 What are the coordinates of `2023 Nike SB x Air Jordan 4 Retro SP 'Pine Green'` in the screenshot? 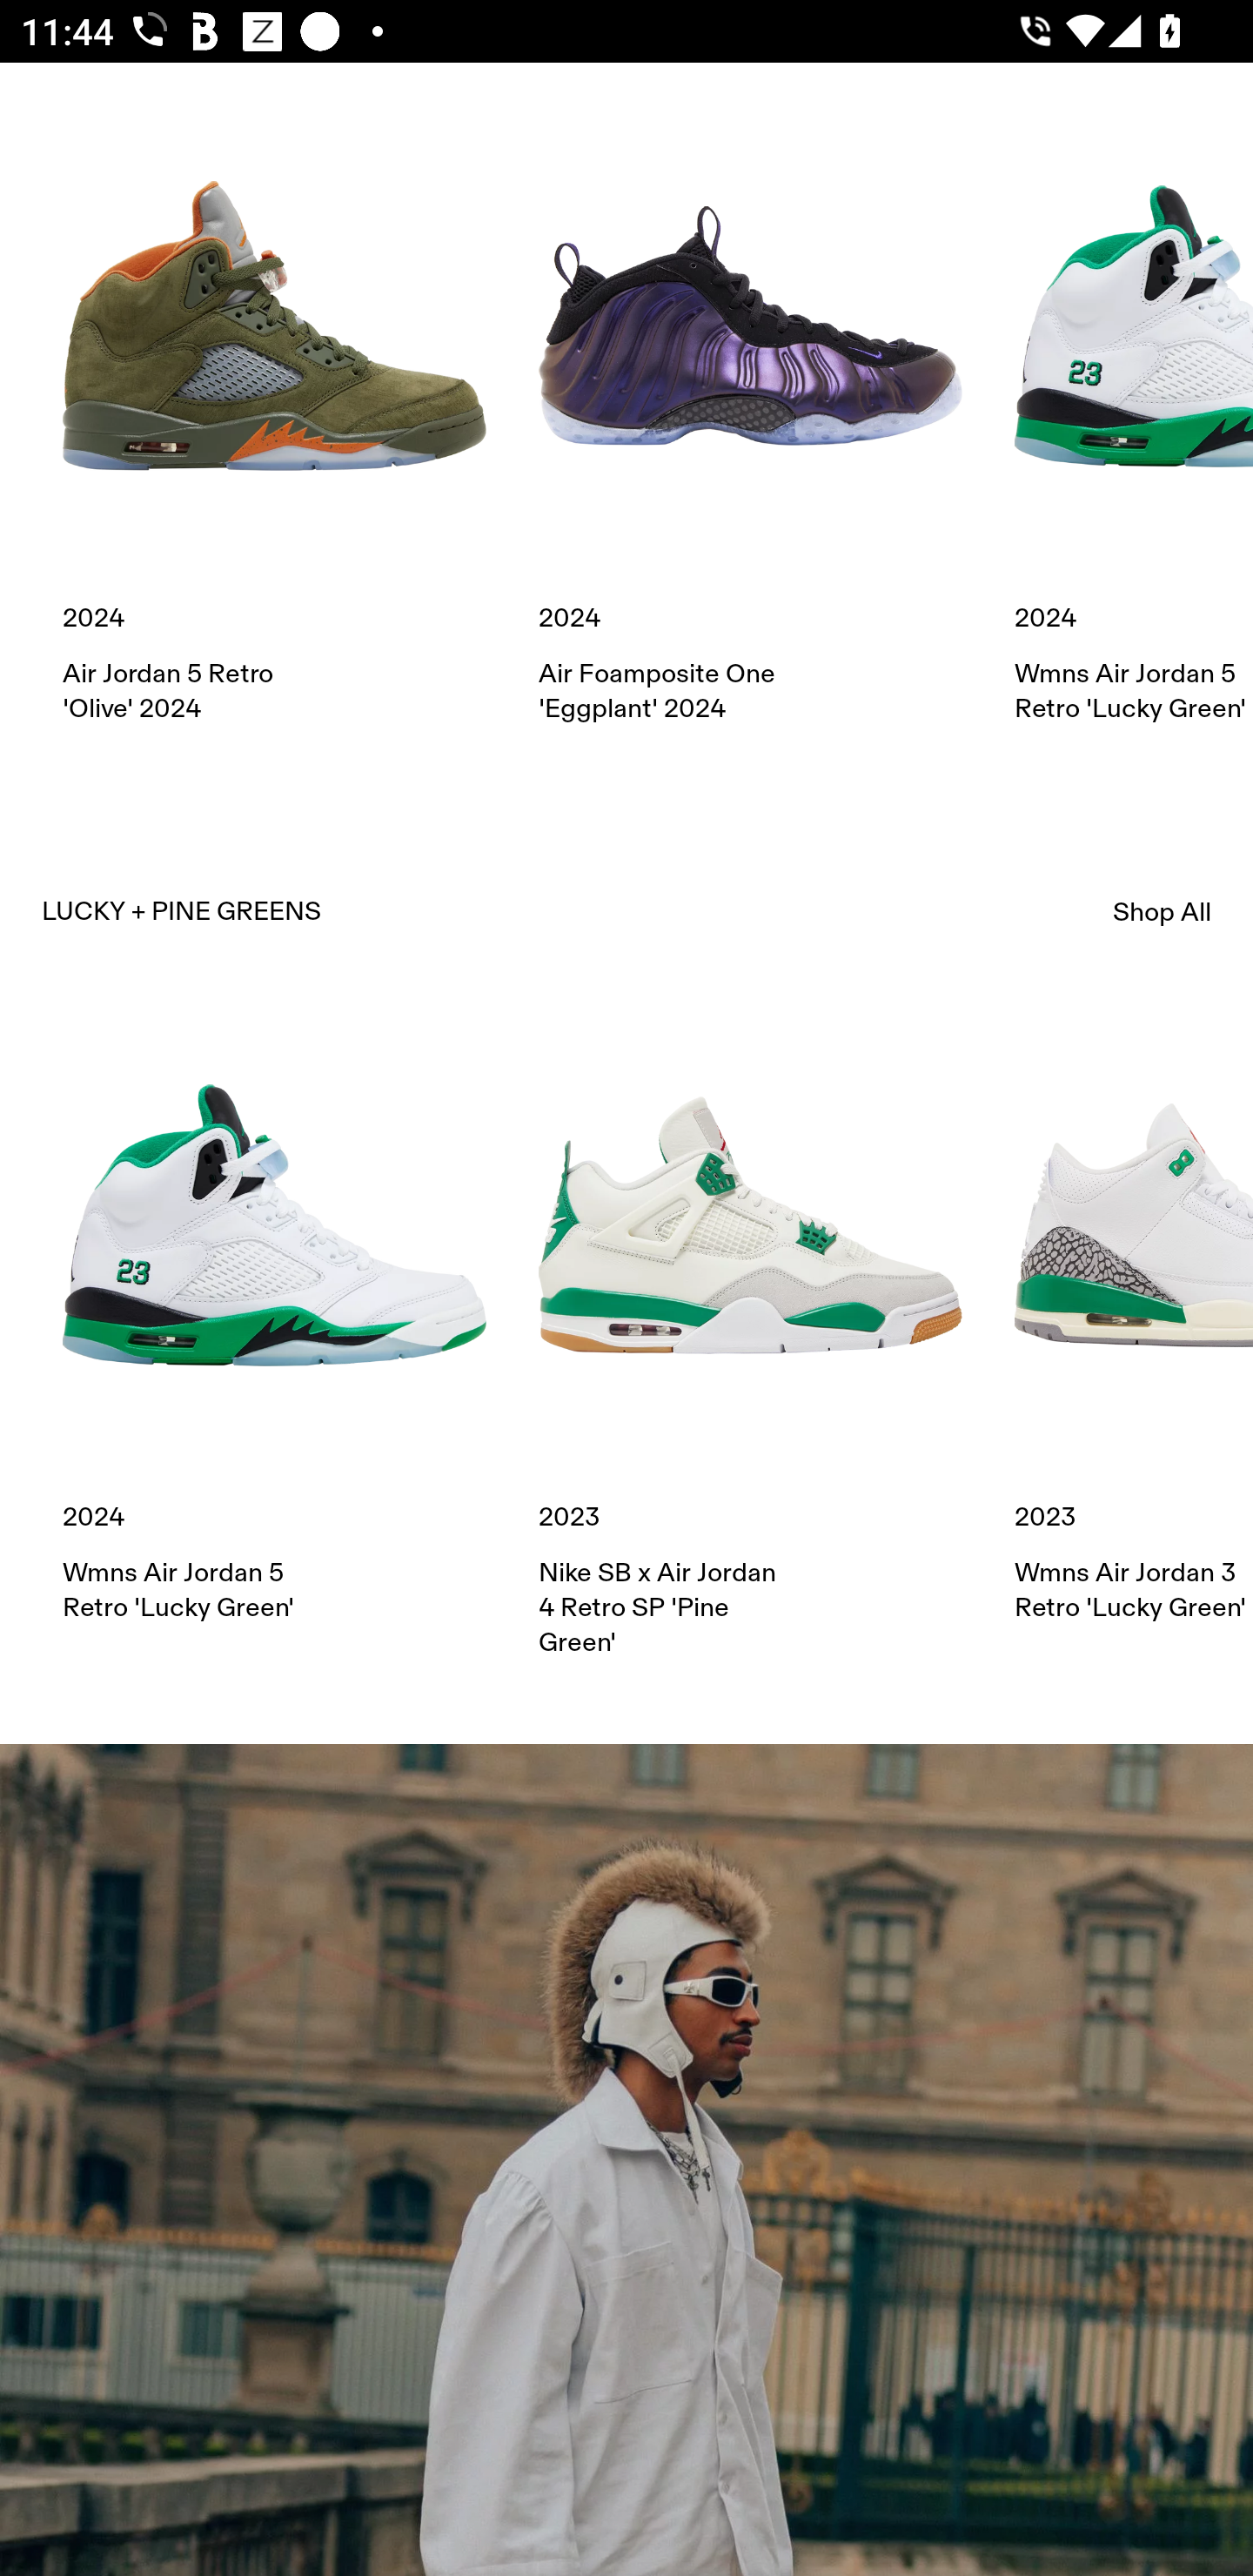 It's located at (750, 1337).